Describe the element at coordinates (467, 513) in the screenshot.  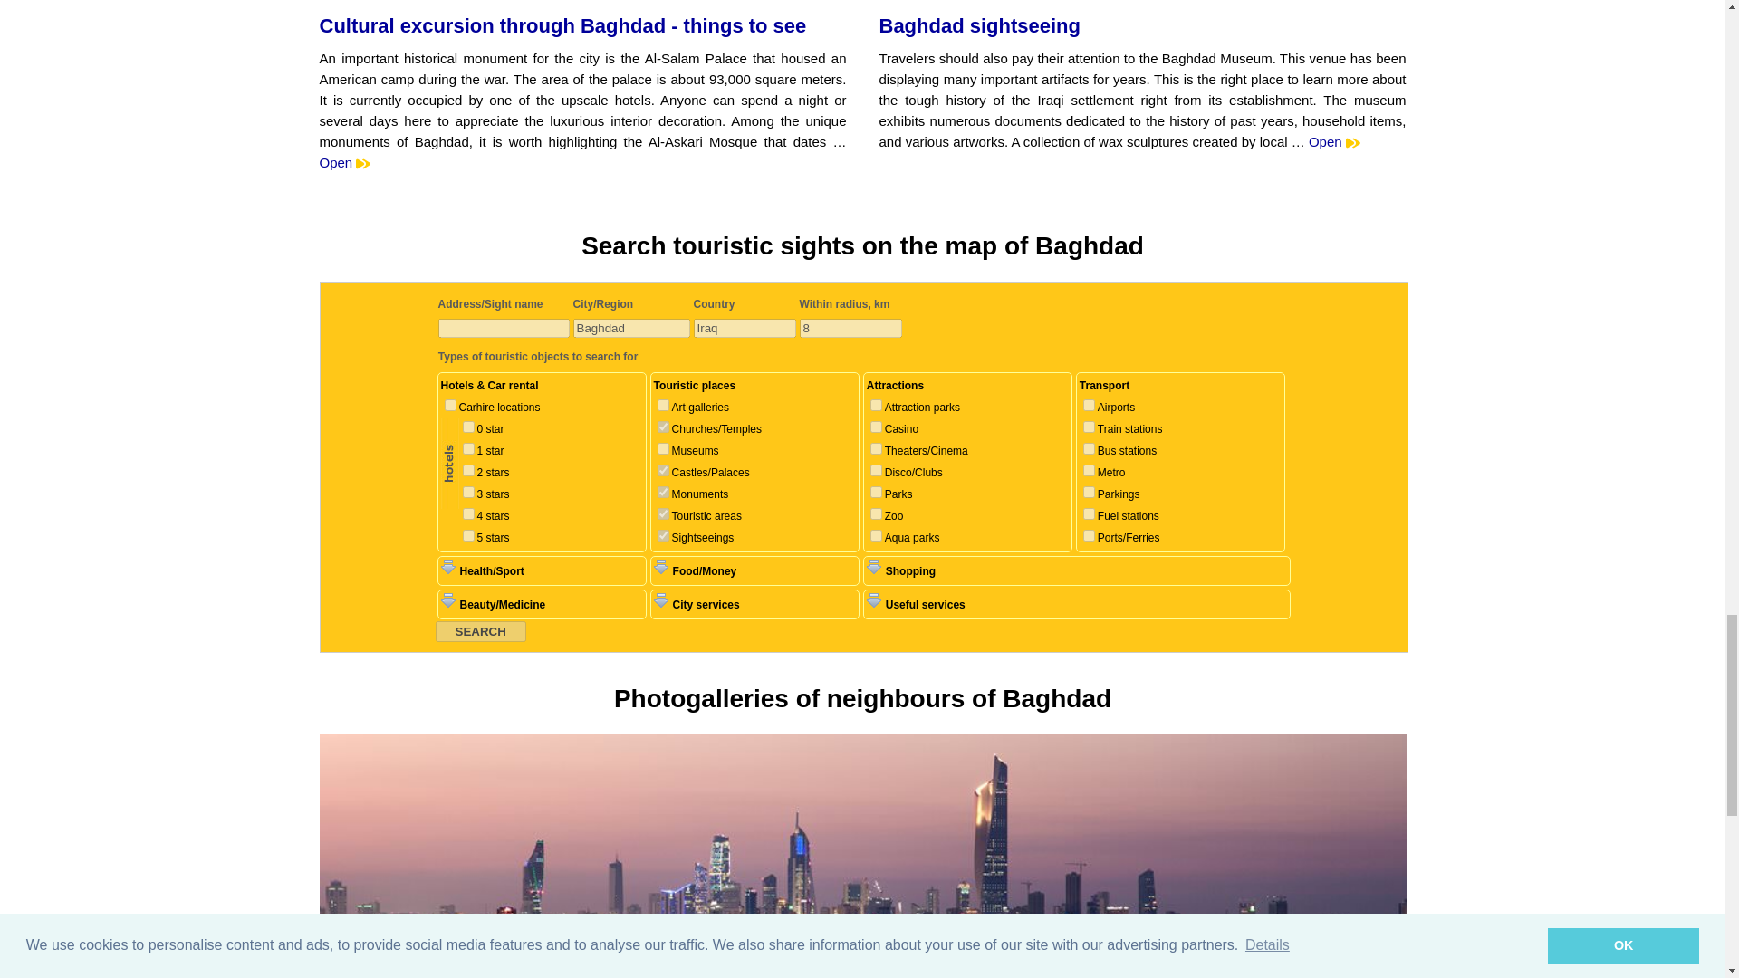
I see `374` at that location.